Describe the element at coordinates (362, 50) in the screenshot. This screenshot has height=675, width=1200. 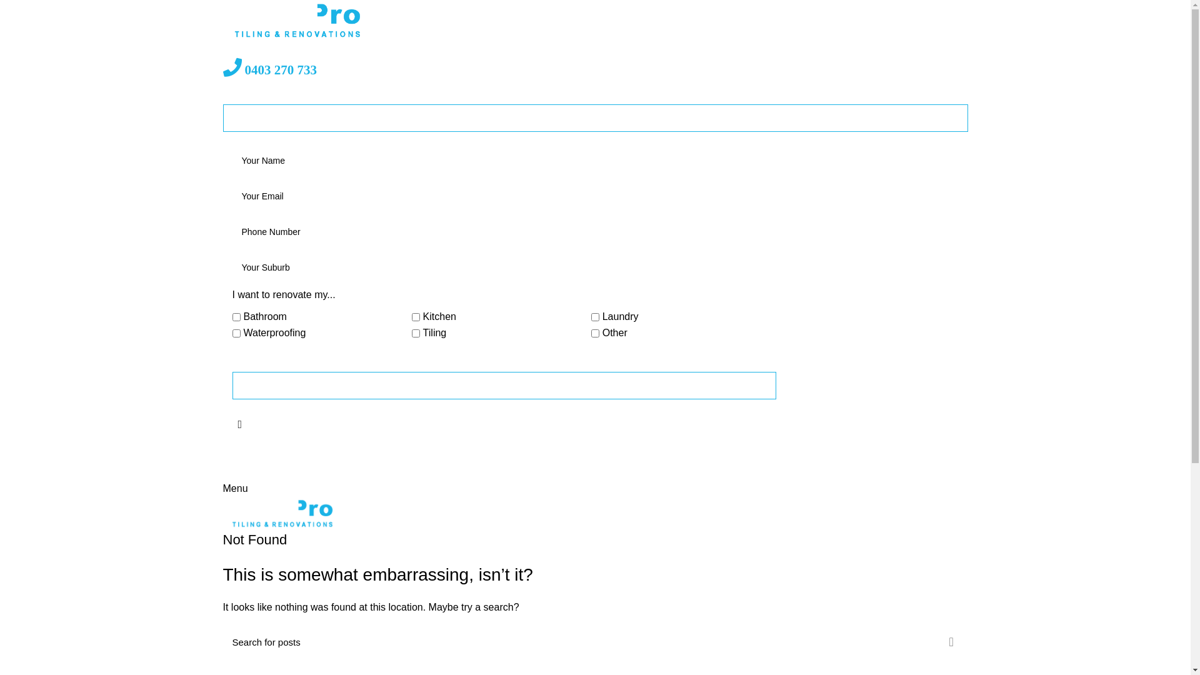
I see `HOME` at that location.